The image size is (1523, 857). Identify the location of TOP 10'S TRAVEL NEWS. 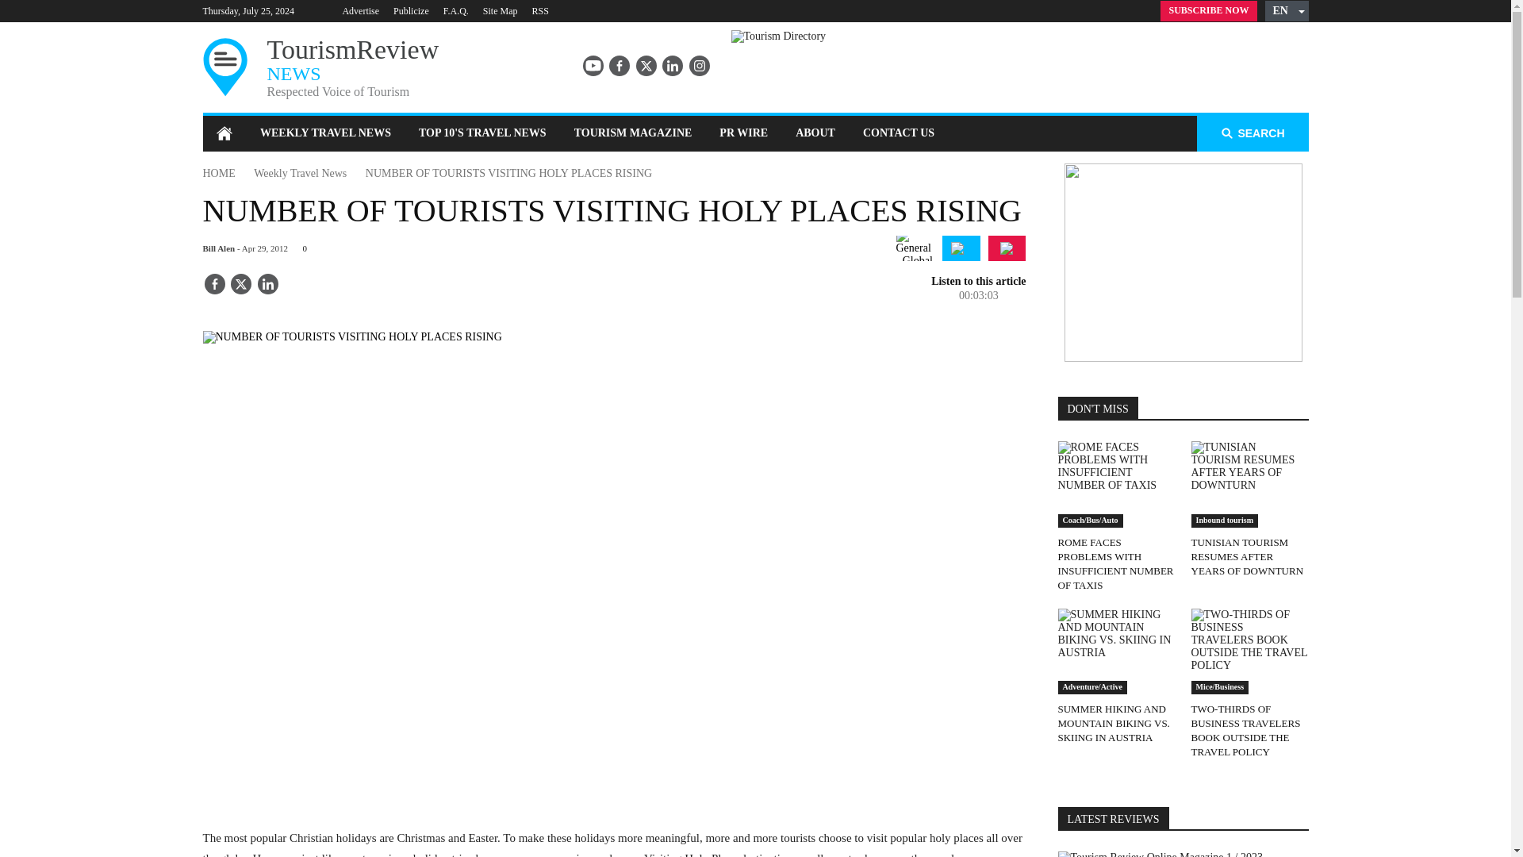
(287, 68).